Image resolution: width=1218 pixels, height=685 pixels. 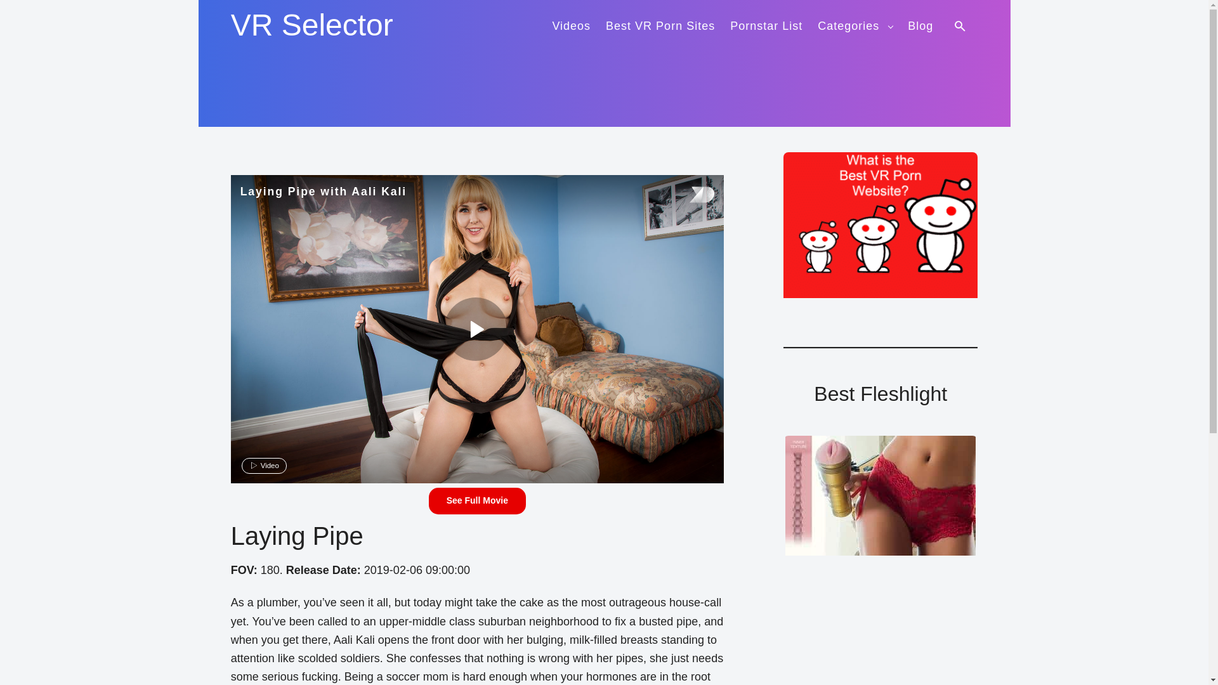 What do you see at coordinates (660, 24) in the screenshot?
I see `Best VR Porn Sites` at bounding box center [660, 24].